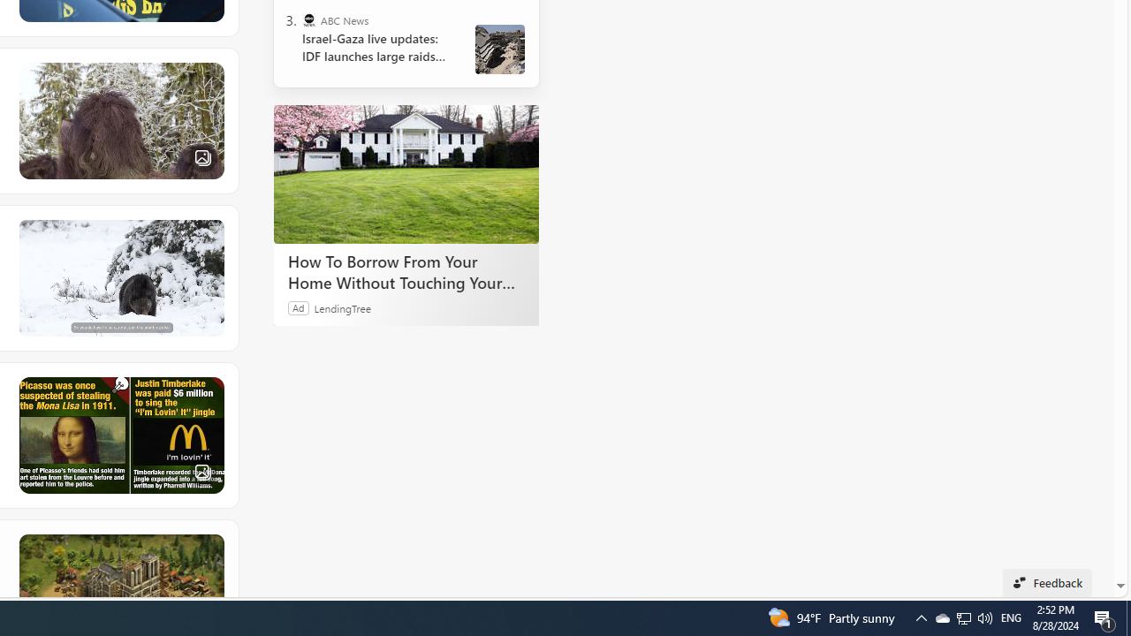  What do you see at coordinates (406, 271) in the screenshot?
I see `How To Borrow From Your Home Without Touching Your Mortgage` at bounding box center [406, 271].